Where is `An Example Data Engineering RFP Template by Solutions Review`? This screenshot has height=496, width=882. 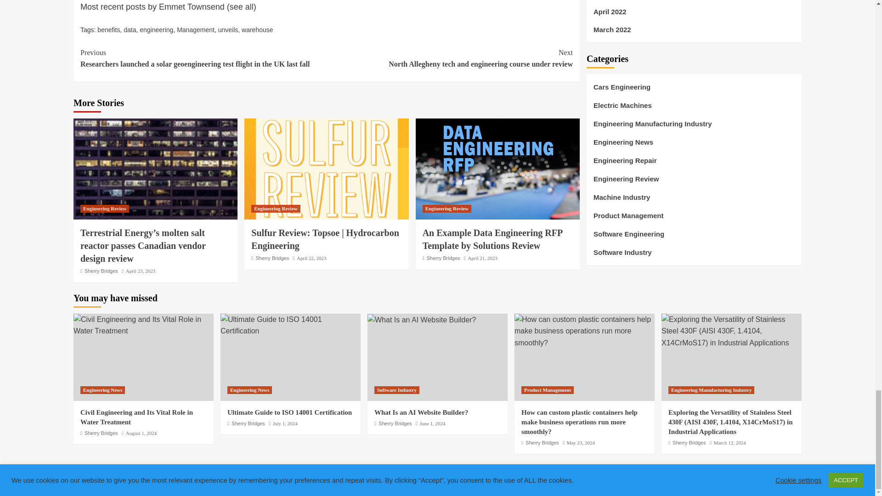 An Example Data Engineering RFP Template by Solutions Review is located at coordinates (497, 169).